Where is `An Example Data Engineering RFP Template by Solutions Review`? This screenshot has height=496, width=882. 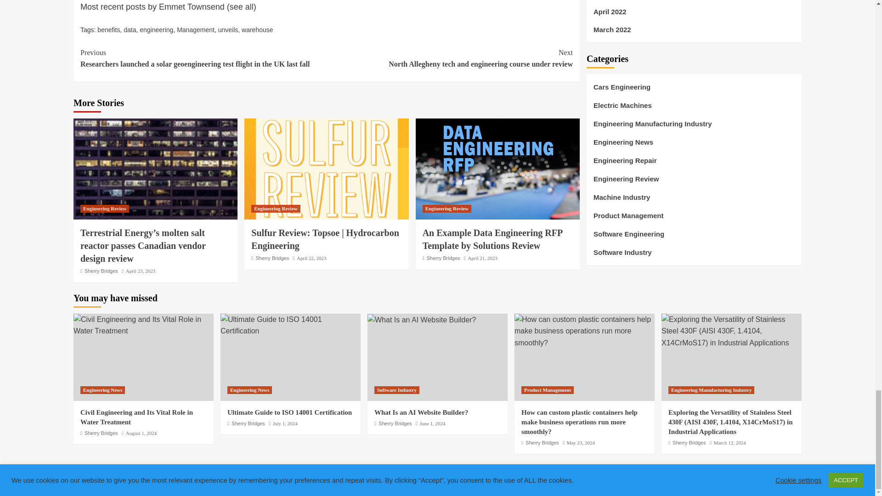 An Example Data Engineering RFP Template by Solutions Review is located at coordinates (497, 169).